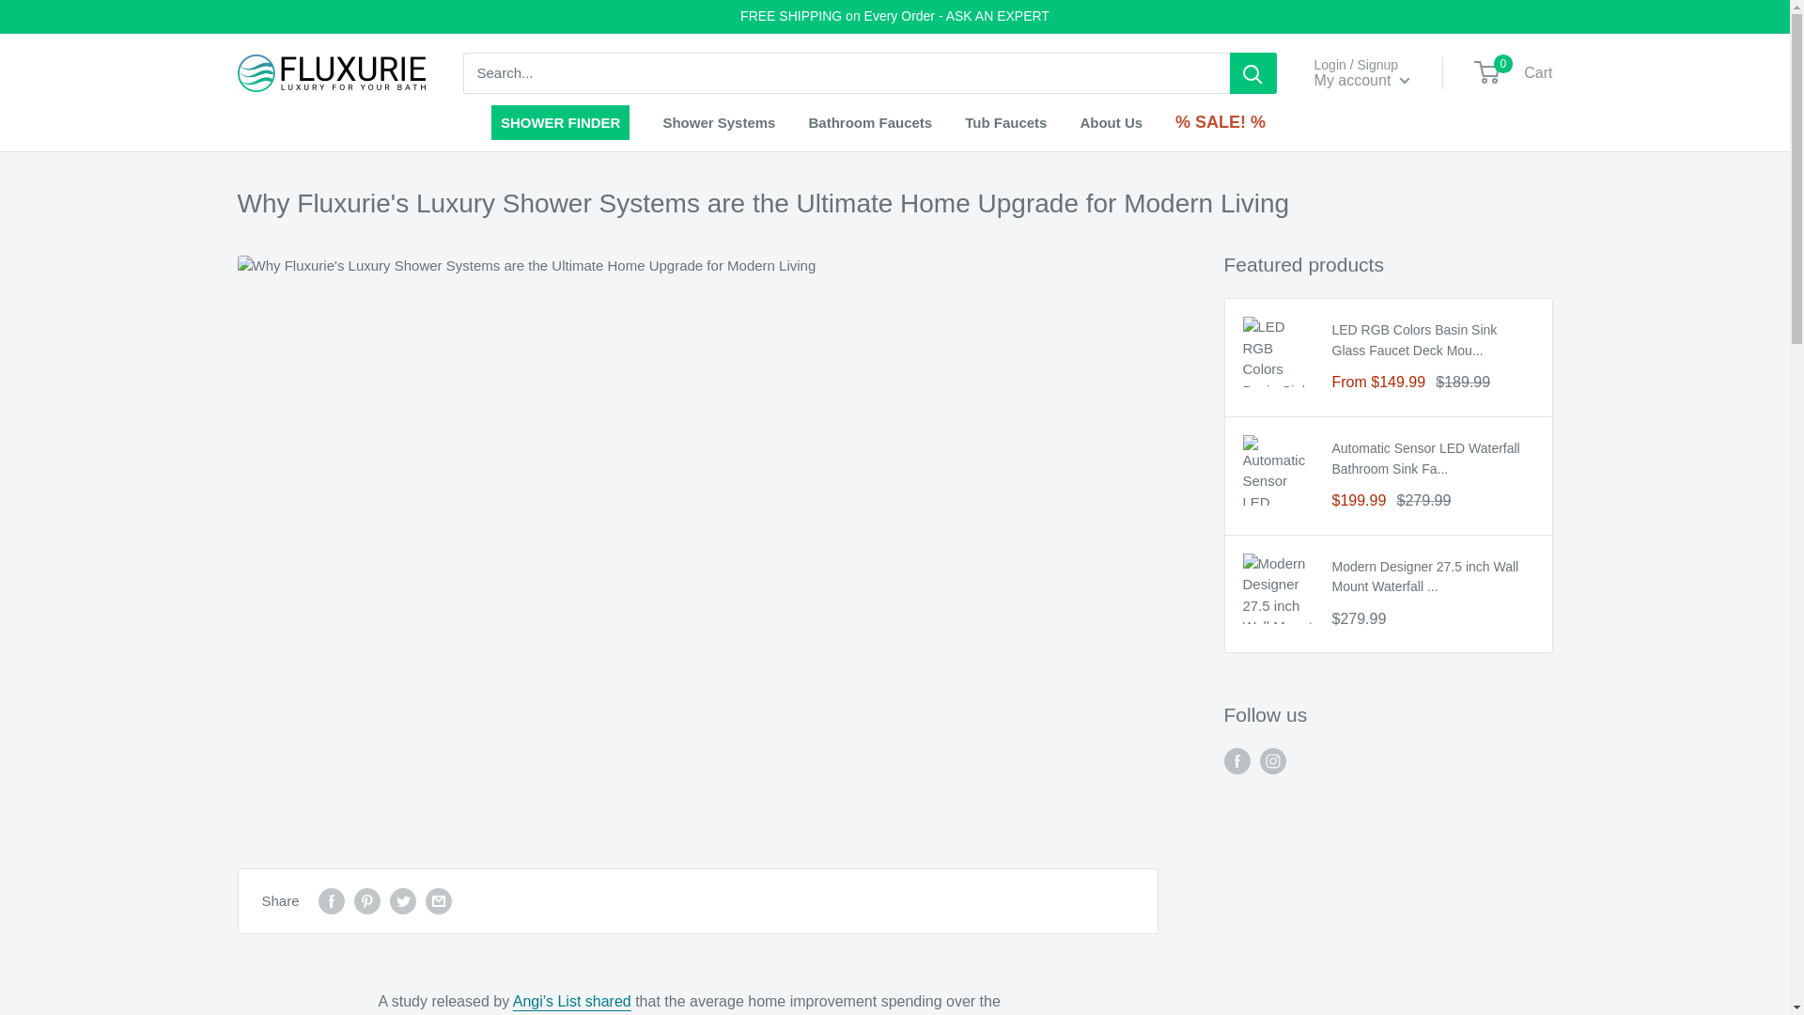  Describe the element at coordinates (330, 73) in the screenshot. I see `FLUXURIE.COM` at that location.